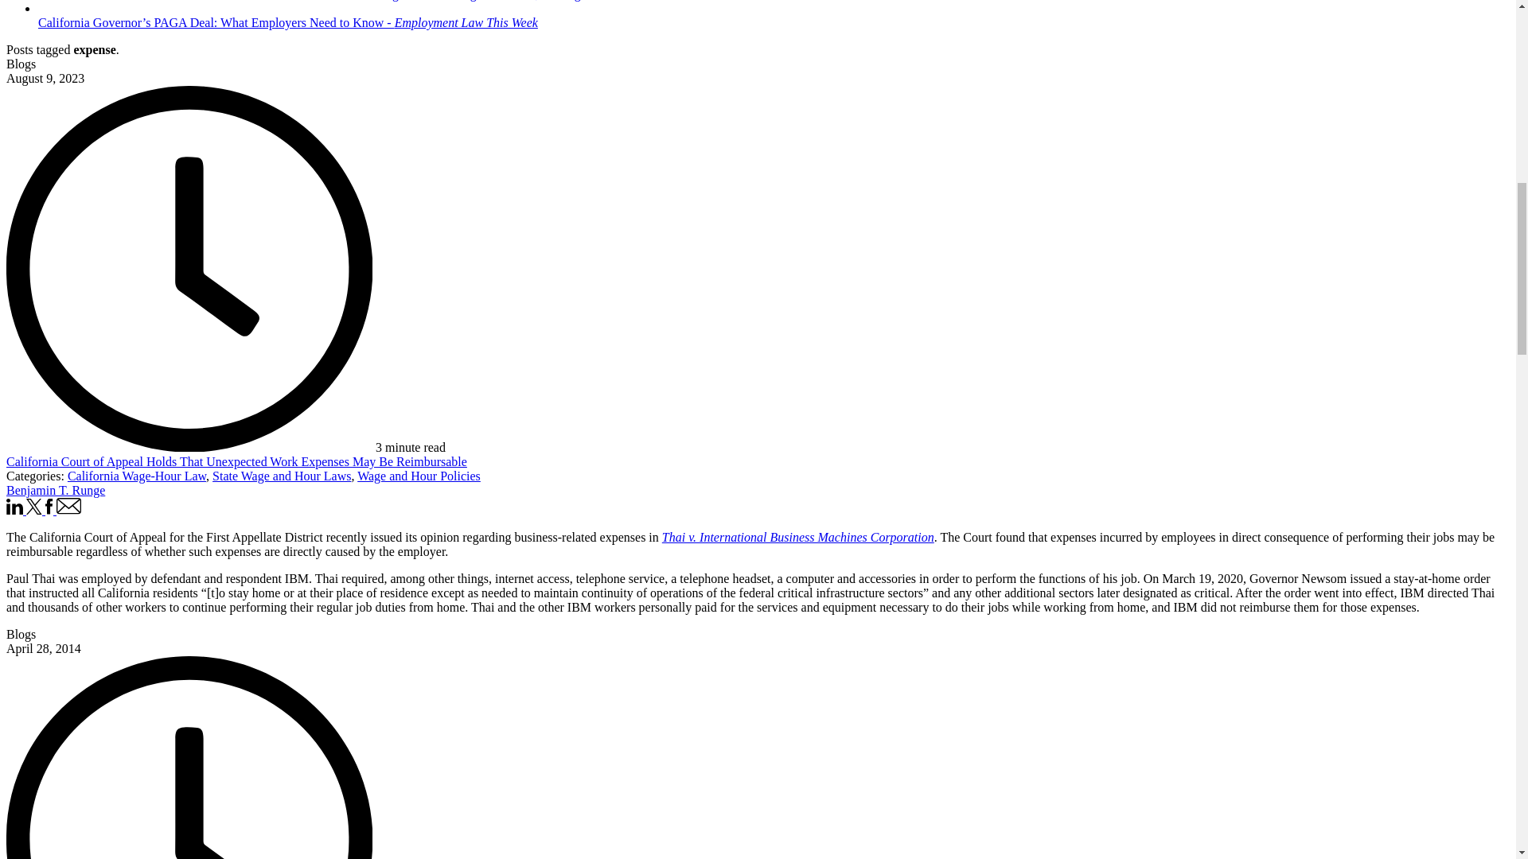  I want to click on Email, so click(69, 506).